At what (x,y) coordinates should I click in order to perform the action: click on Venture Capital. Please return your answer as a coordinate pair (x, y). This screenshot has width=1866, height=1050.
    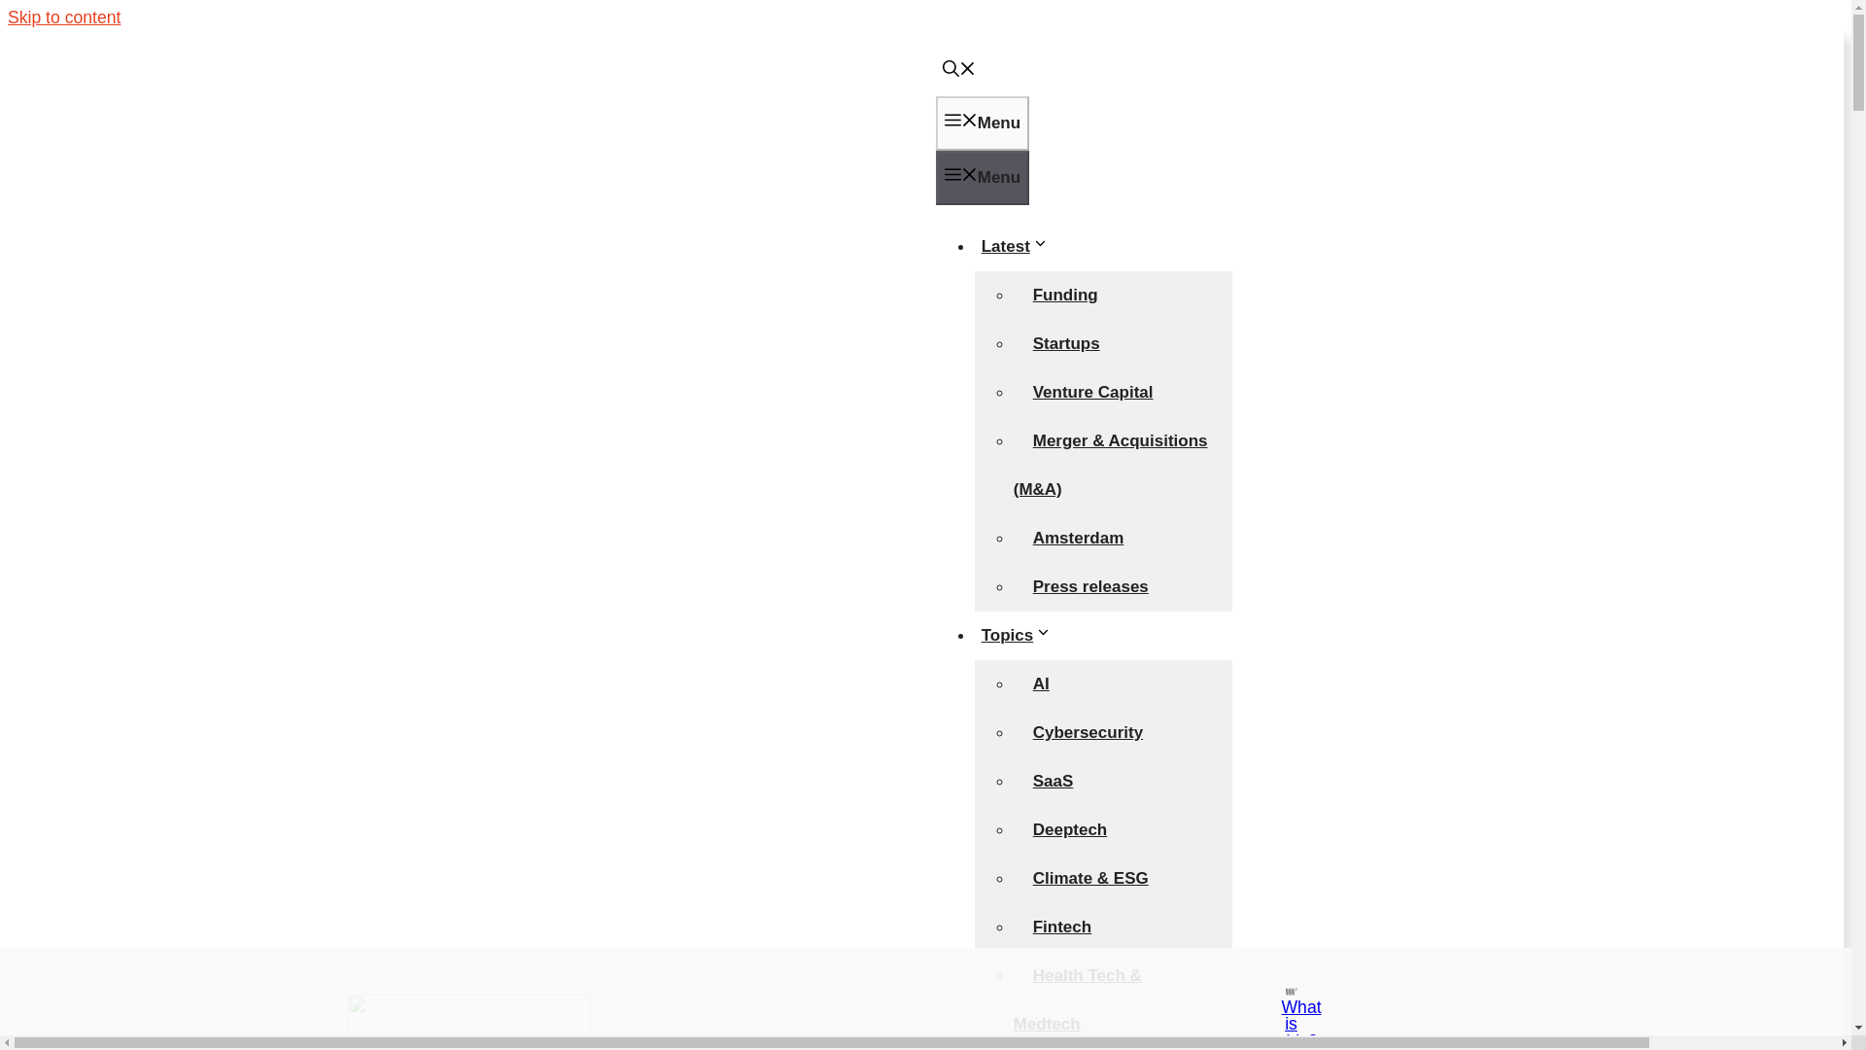
    Looking at the image, I should click on (1092, 393).